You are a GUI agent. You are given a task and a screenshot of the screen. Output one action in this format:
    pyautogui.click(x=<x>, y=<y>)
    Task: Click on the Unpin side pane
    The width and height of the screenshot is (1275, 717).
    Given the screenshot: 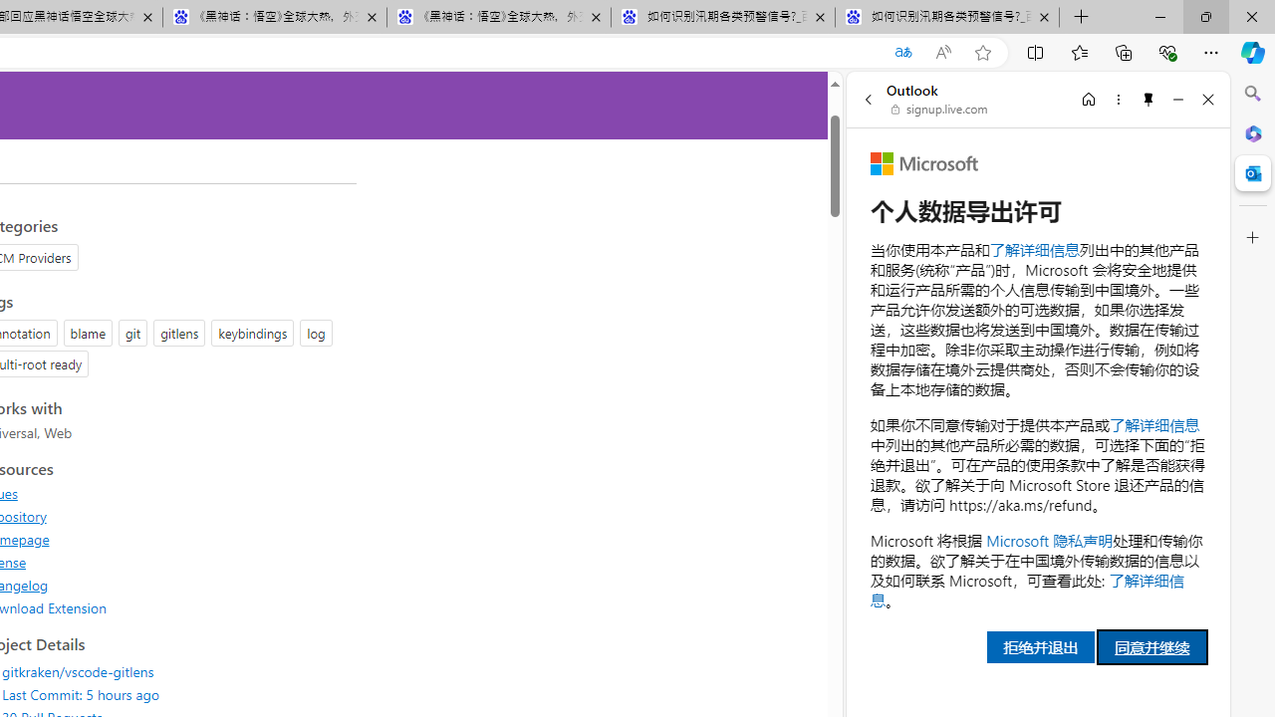 What is the action you would take?
    pyautogui.click(x=1148, y=99)
    